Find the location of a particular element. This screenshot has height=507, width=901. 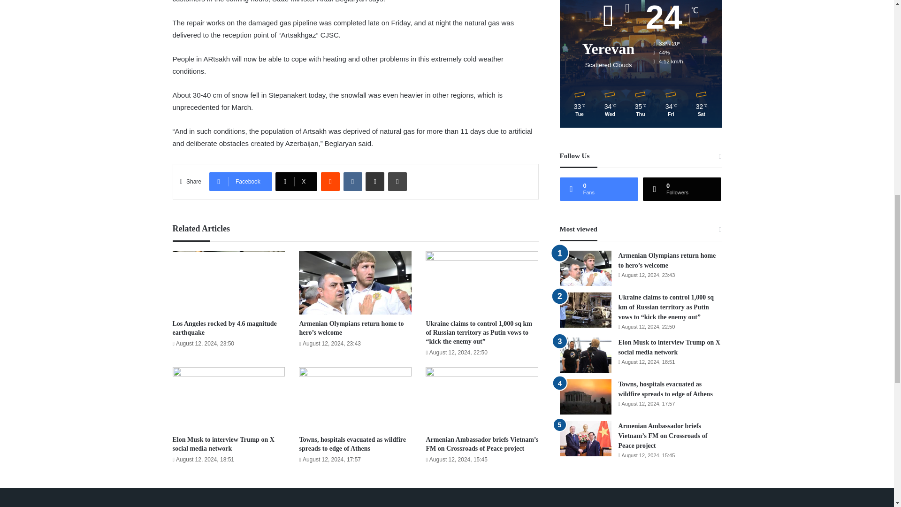

Reddit is located at coordinates (330, 182).